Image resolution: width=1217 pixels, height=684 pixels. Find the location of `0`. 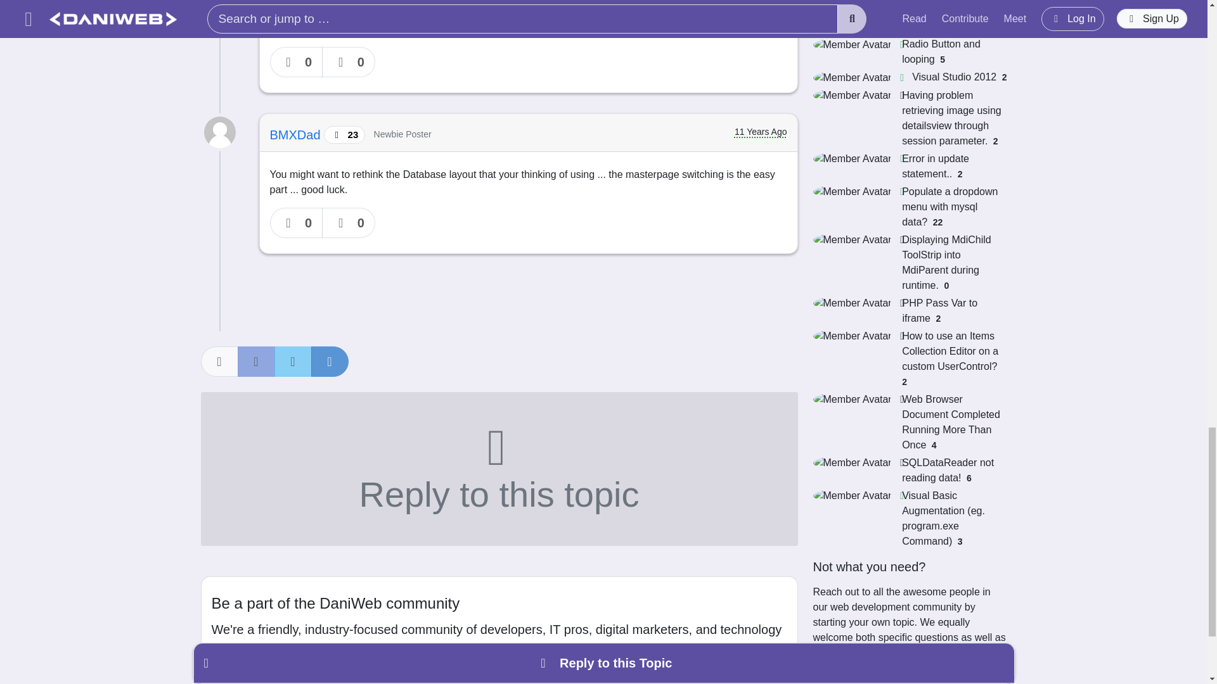

0 is located at coordinates (349, 223).